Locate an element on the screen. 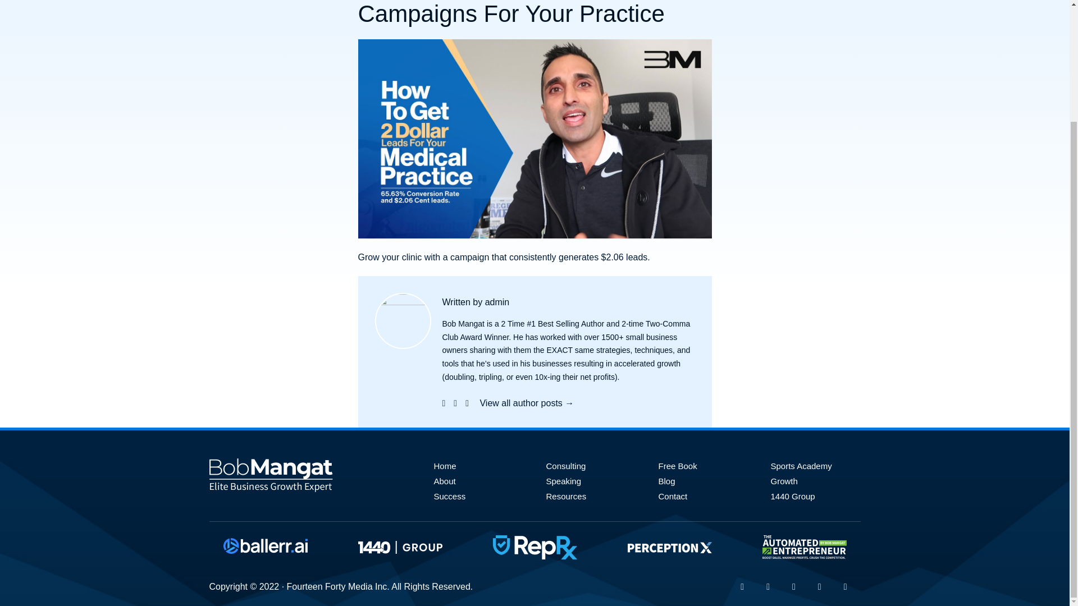 This screenshot has width=1078, height=606. Consulting is located at coordinates (565, 466).